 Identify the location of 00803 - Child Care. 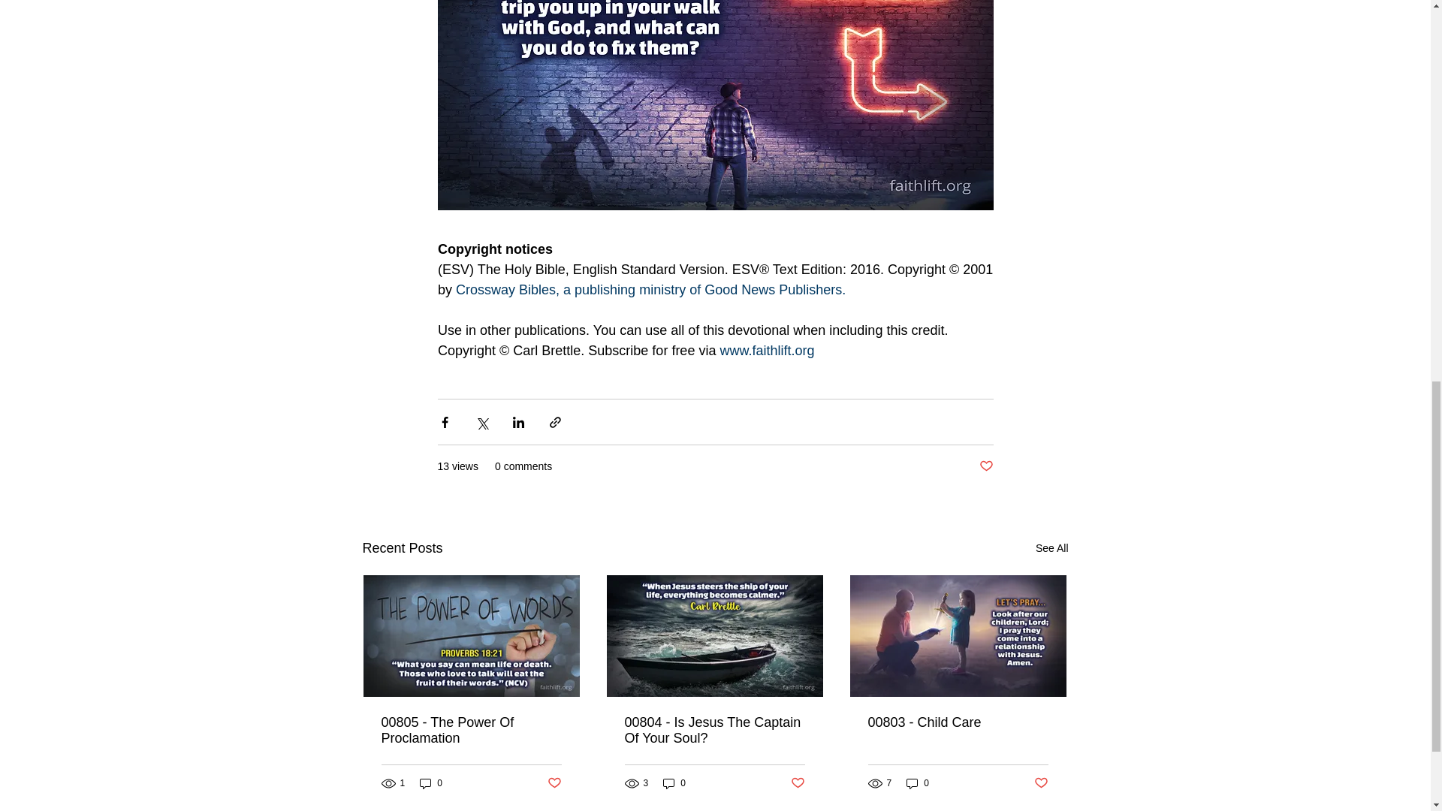
(958, 722).